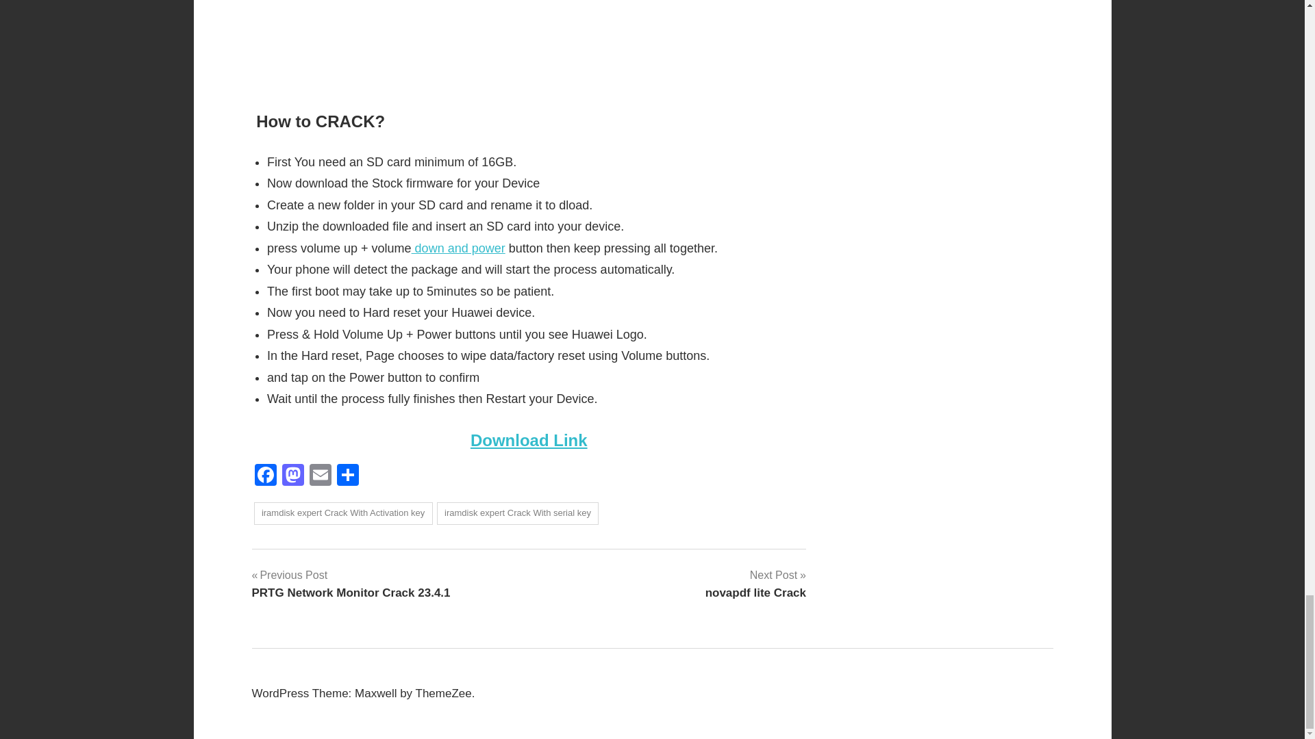 The height and width of the screenshot is (739, 1315). What do you see at coordinates (458, 248) in the screenshot?
I see `Email` at bounding box center [458, 248].